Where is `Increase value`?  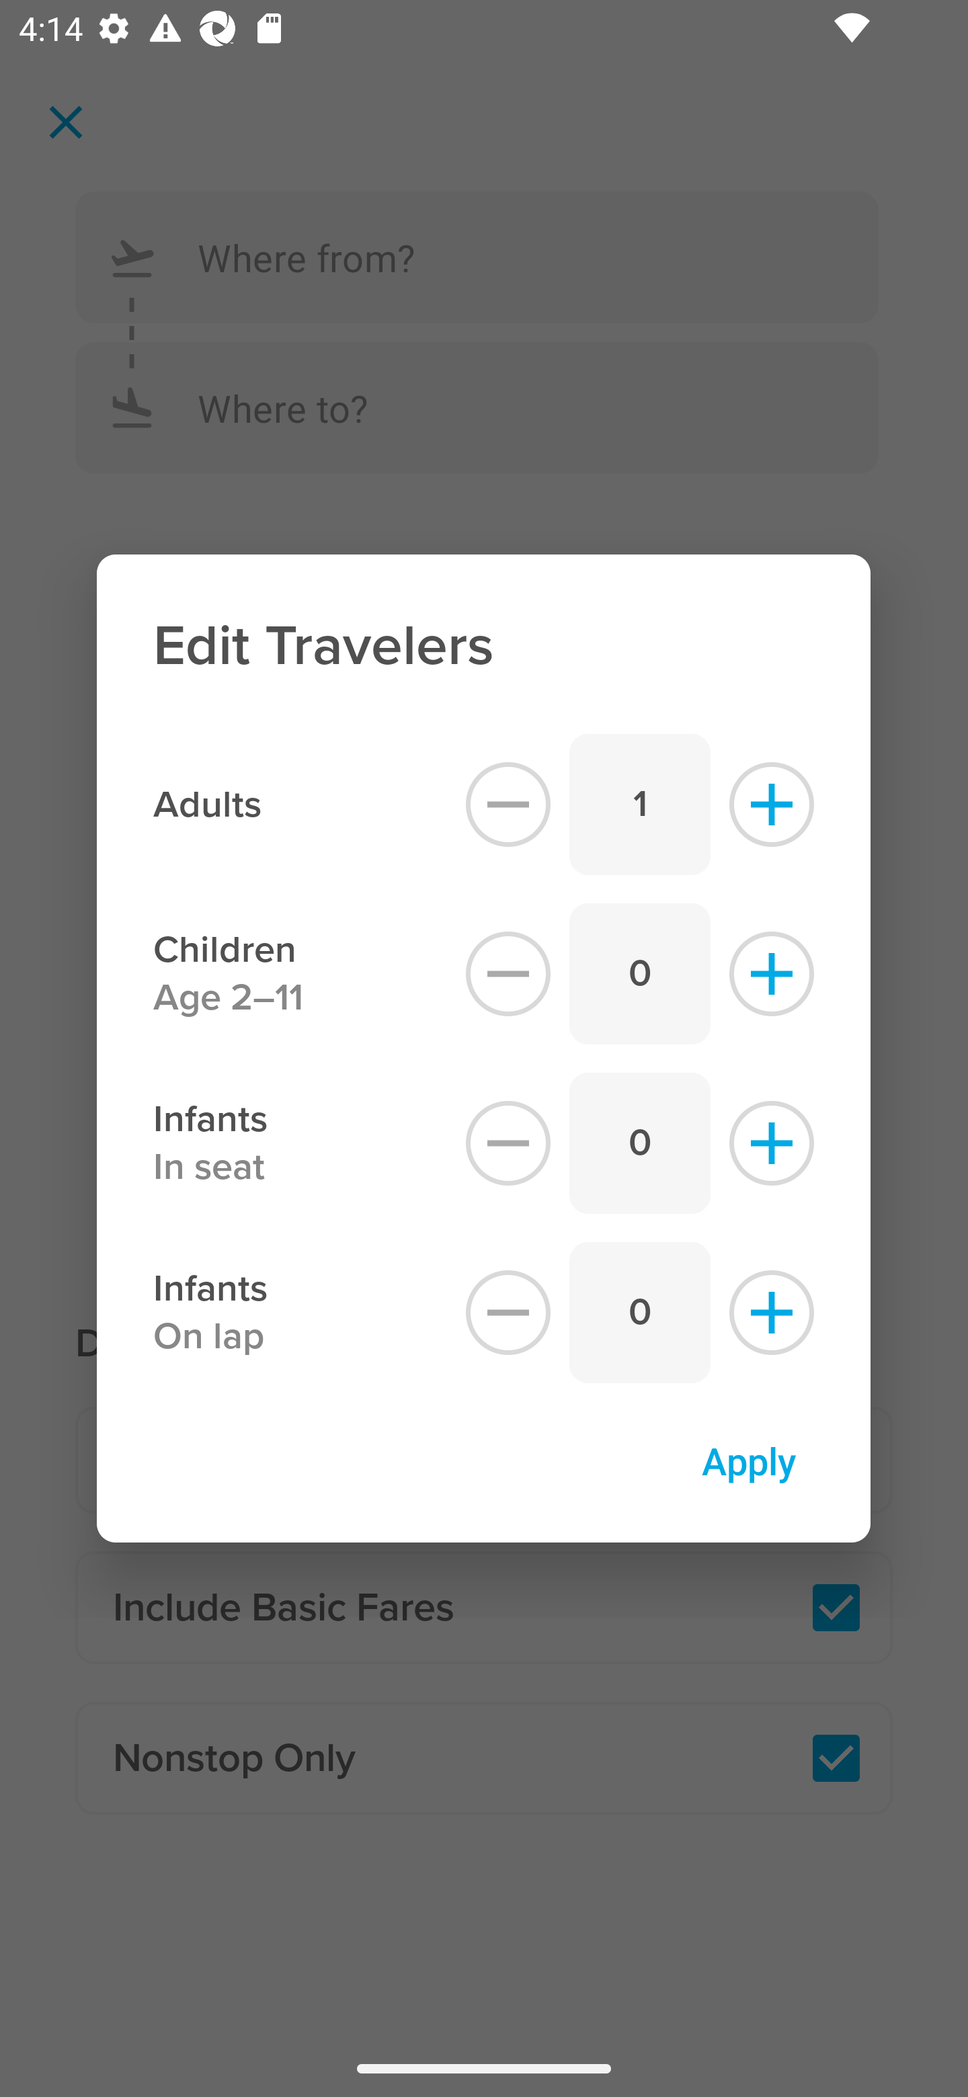 Increase value is located at coordinates (772, 804).